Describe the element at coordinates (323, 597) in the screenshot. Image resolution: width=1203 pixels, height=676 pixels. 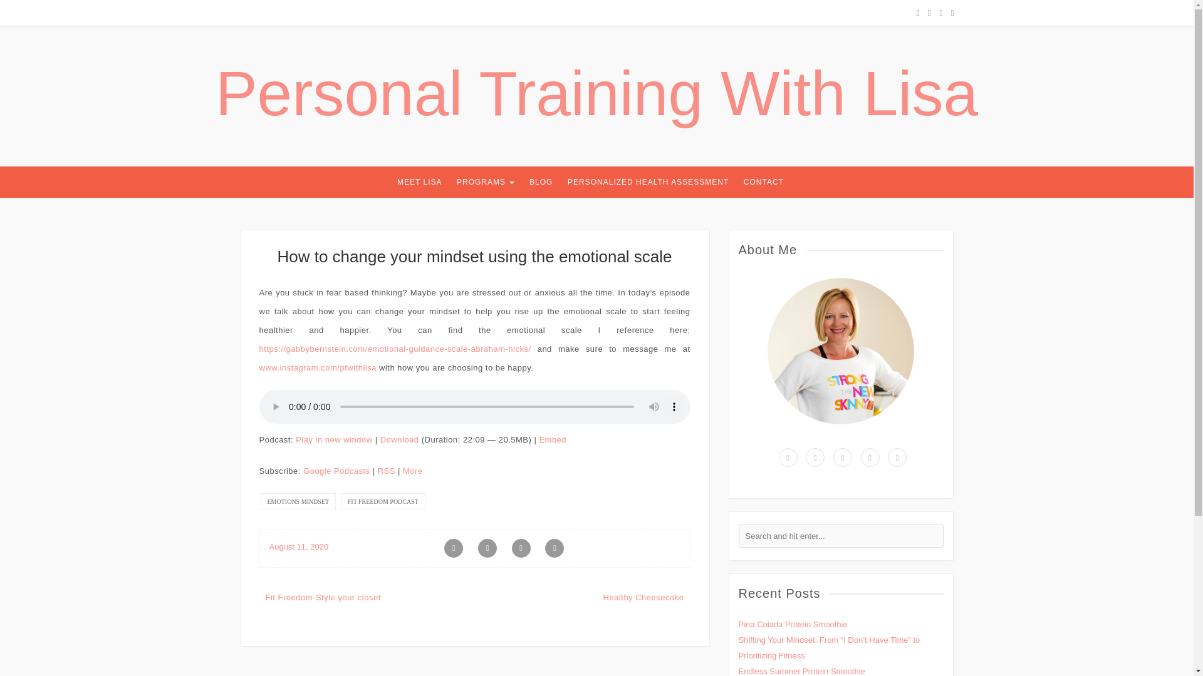
I see `Fit Freedom-Style your closet` at that location.